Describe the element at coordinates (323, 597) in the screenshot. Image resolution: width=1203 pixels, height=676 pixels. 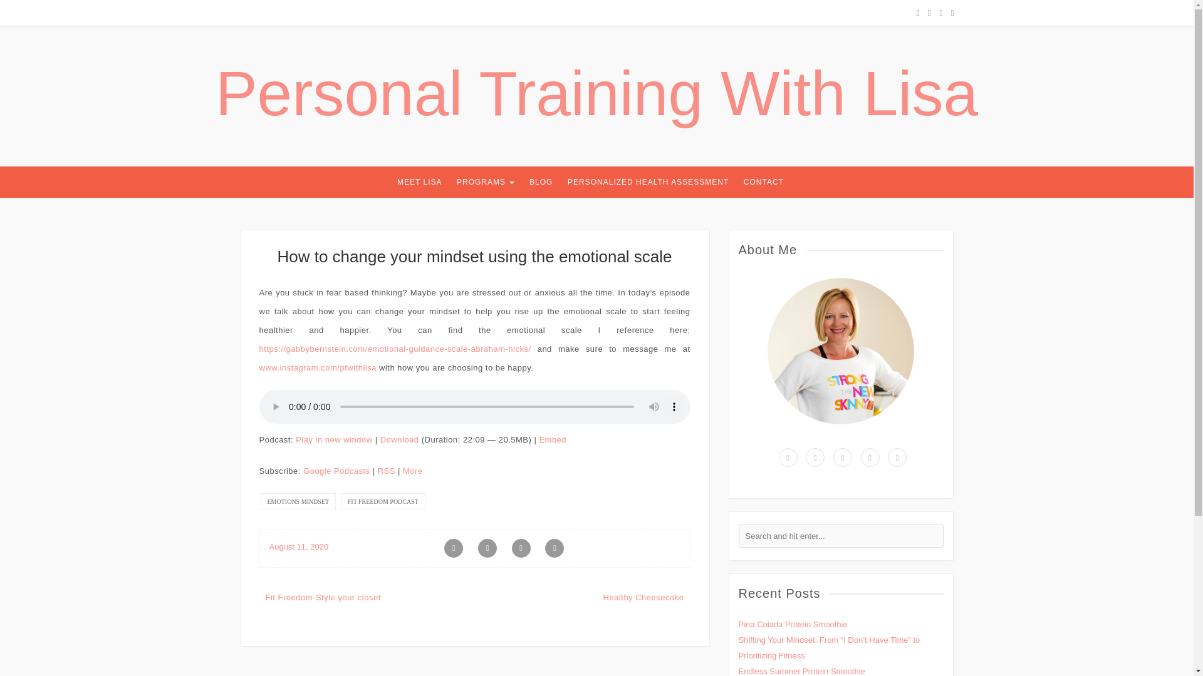
I see `Fit Freedom-Style your closet` at that location.